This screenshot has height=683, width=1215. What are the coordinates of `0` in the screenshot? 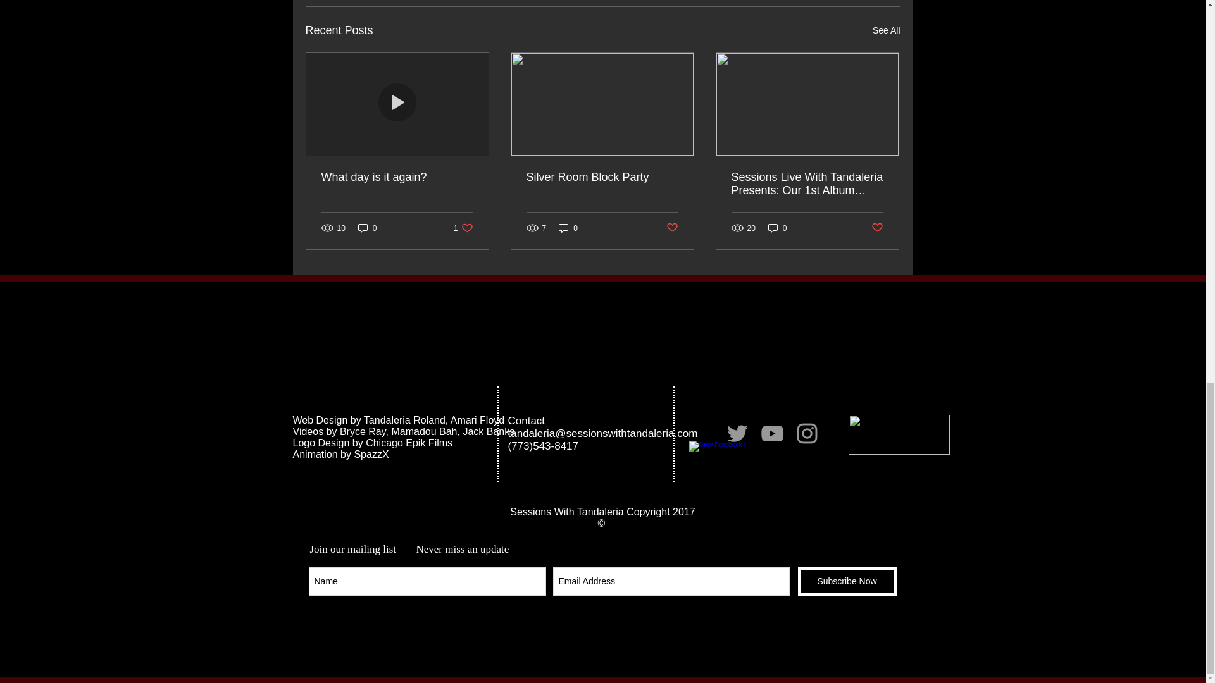 It's located at (367, 228).